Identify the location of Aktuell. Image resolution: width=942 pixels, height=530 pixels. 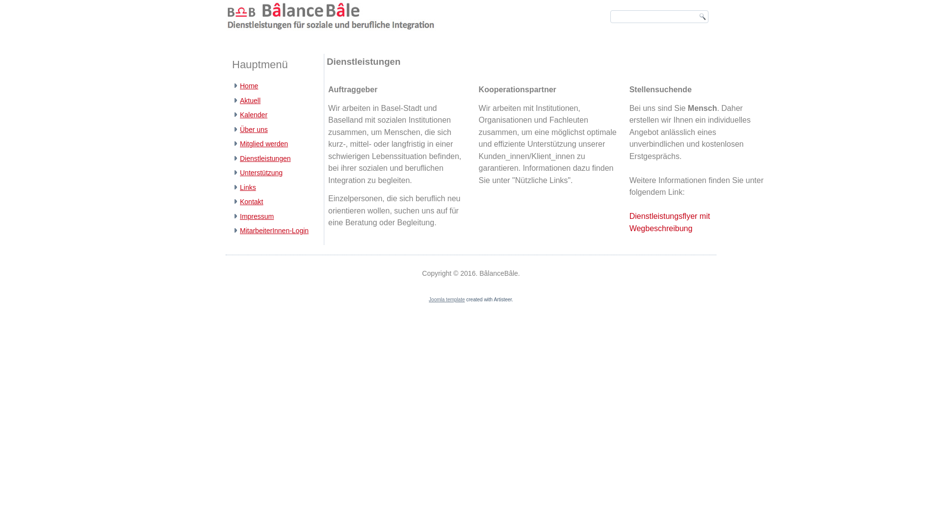
(250, 101).